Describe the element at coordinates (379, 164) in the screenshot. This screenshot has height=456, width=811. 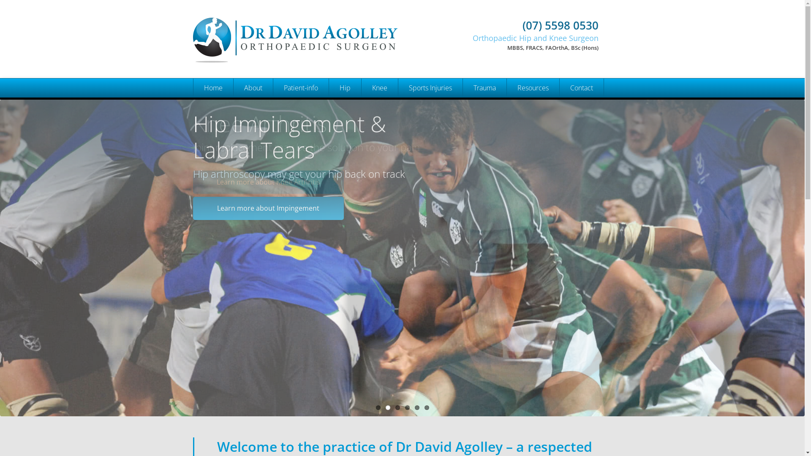
I see `Knee ACL Reconstruction` at that location.